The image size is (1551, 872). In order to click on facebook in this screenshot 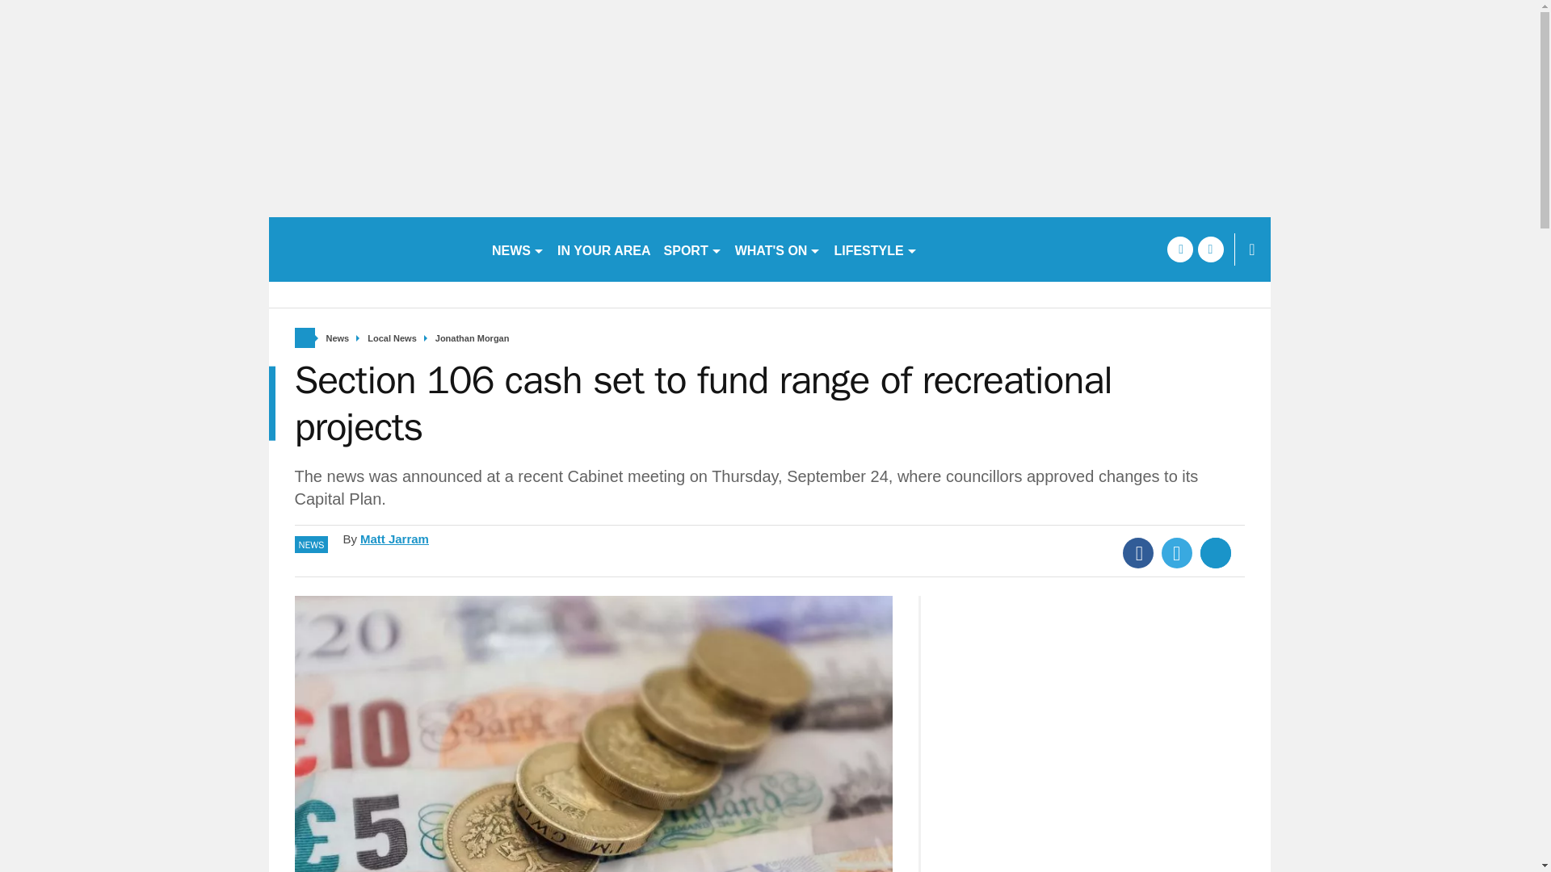, I will do `click(1179, 249)`.